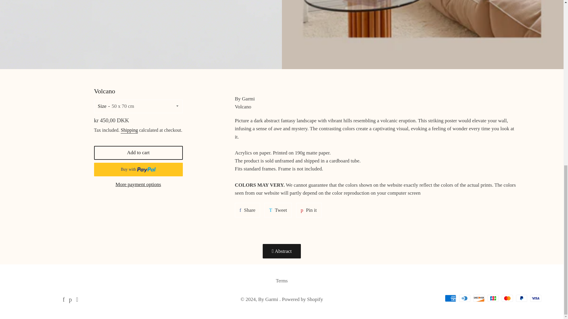 The height and width of the screenshot is (319, 568). I want to click on Tweet on Twitter, so click(278, 210).